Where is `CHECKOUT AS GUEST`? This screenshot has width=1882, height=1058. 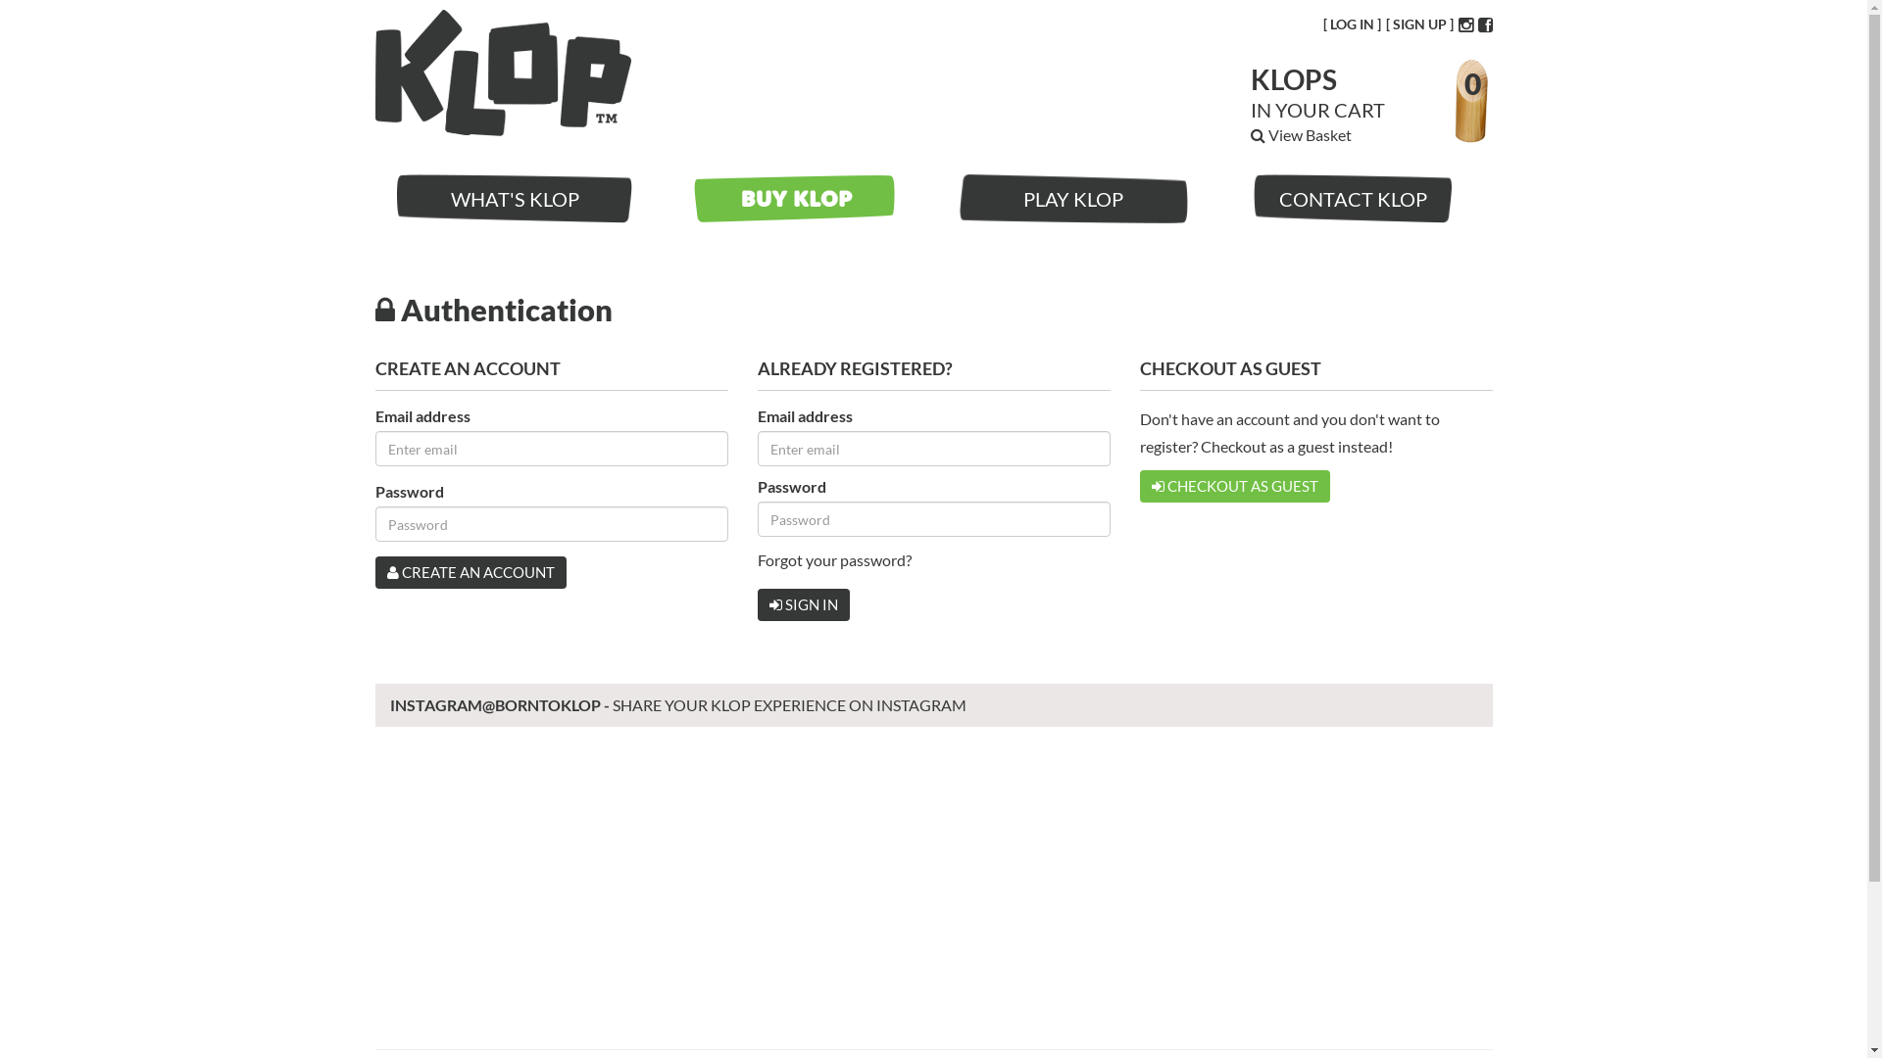
CHECKOUT AS GUEST is located at coordinates (1234, 486).